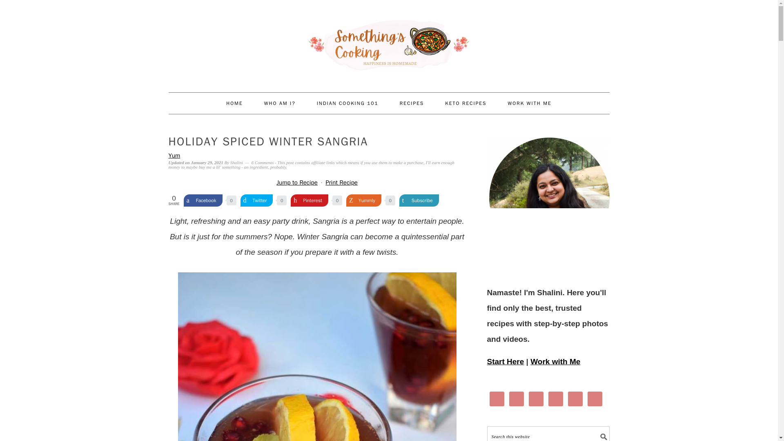 This screenshot has height=441, width=784. What do you see at coordinates (529, 103) in the screenshot?
I see `WORK WITH ME` at bounding box center [529, 103].